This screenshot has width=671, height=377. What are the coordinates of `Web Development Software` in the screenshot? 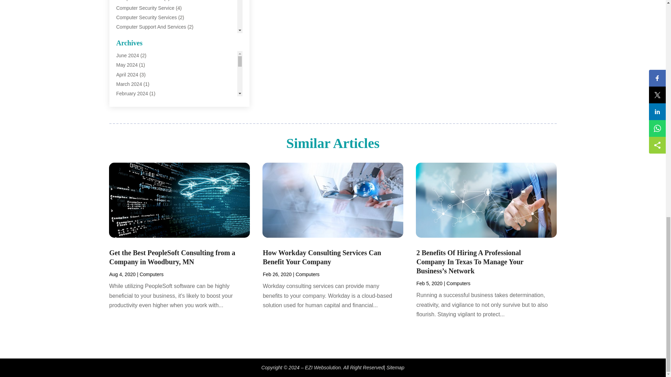 It's located at (146, 169).